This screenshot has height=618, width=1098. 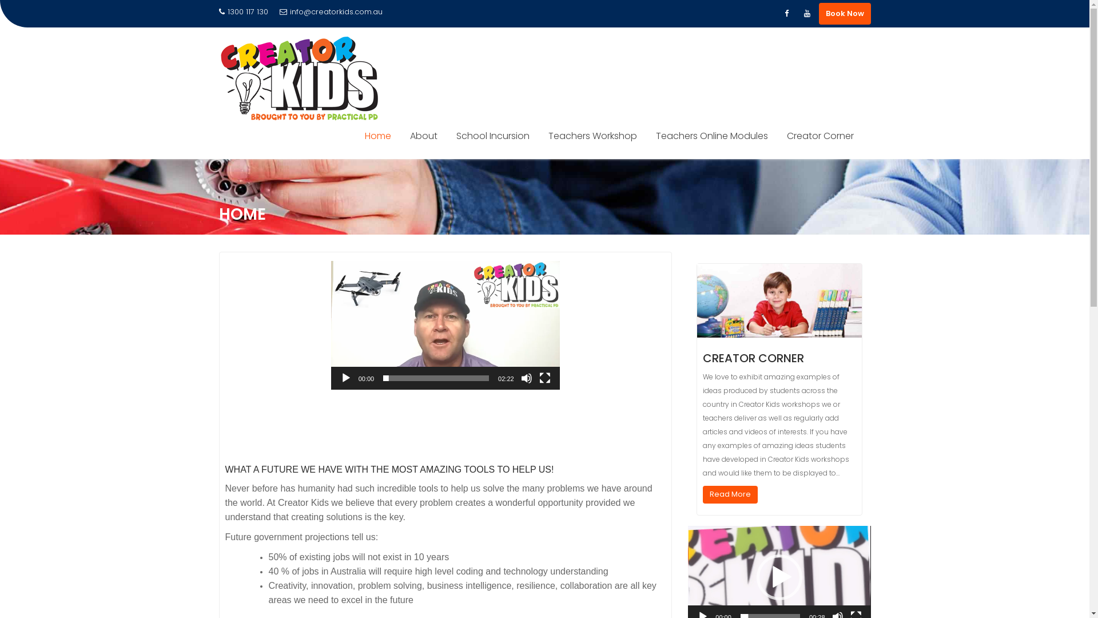 What do you see at coordinates (592, 136) in the screenshot?
I see `Teachers Workshop` at bounding box center [592, 136].